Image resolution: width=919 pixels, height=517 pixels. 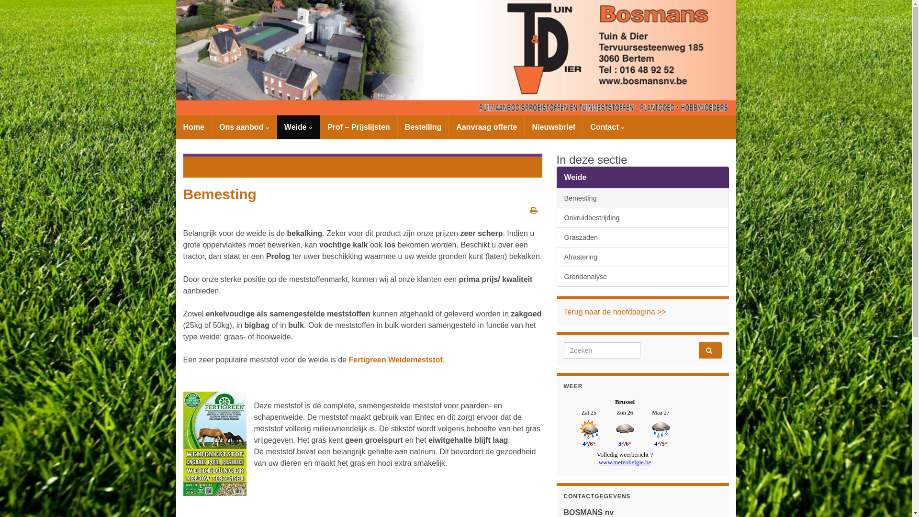 What do you see at coordinates (534, 211) in the screenshot?
I see `pagina afdrukken` at bounding box center [534, 211].